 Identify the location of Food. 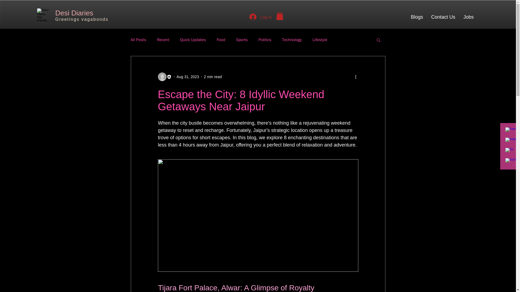
(221, 40).